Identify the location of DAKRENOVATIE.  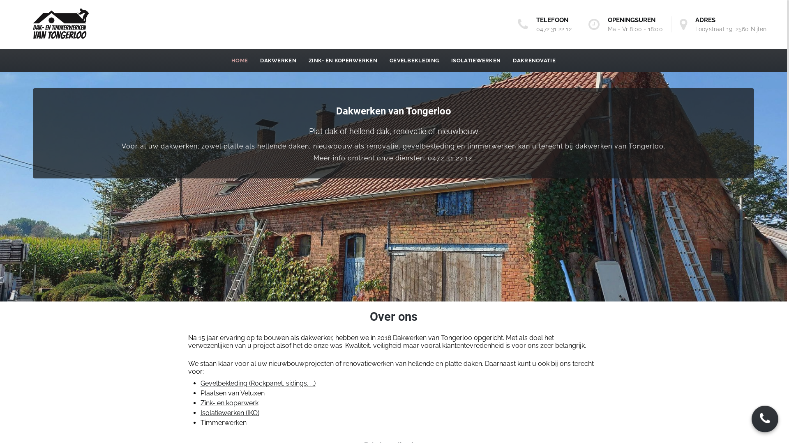
(534, 61).